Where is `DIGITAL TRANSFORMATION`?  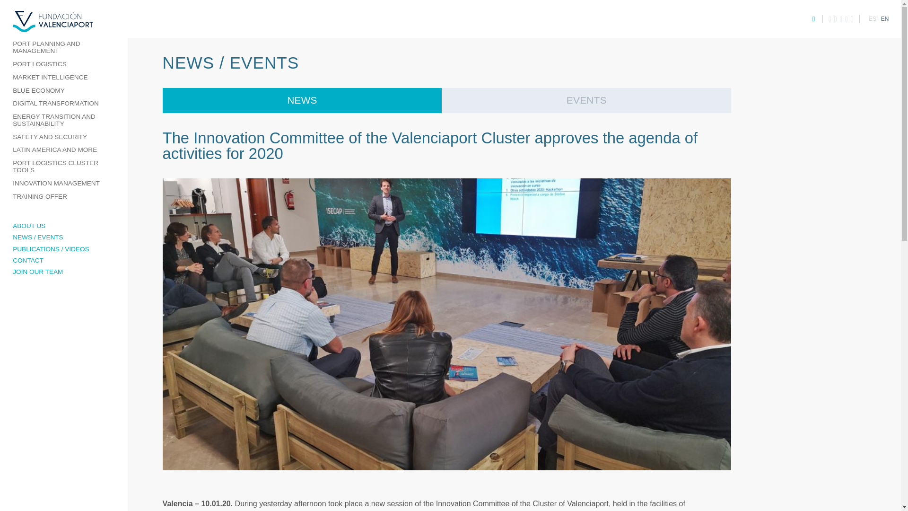
DIGITAL TRANSFORMATION is located at coordinates (64, 104).